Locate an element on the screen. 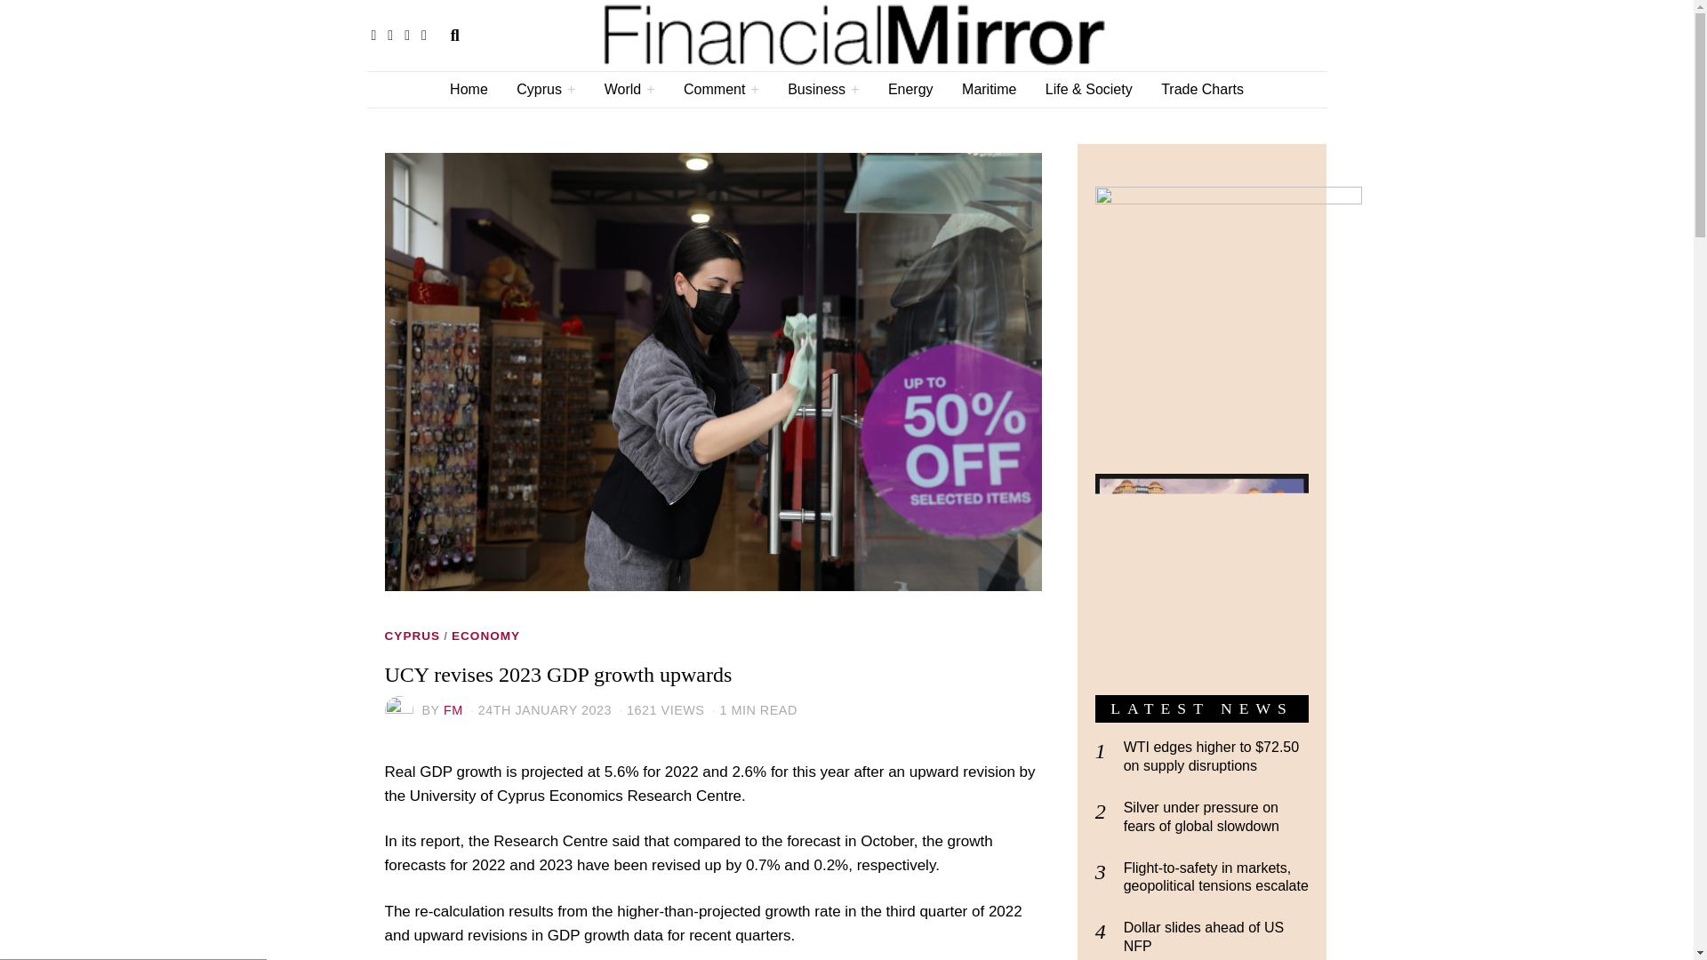  Trade Charts is located at coordinates (1202, 89).